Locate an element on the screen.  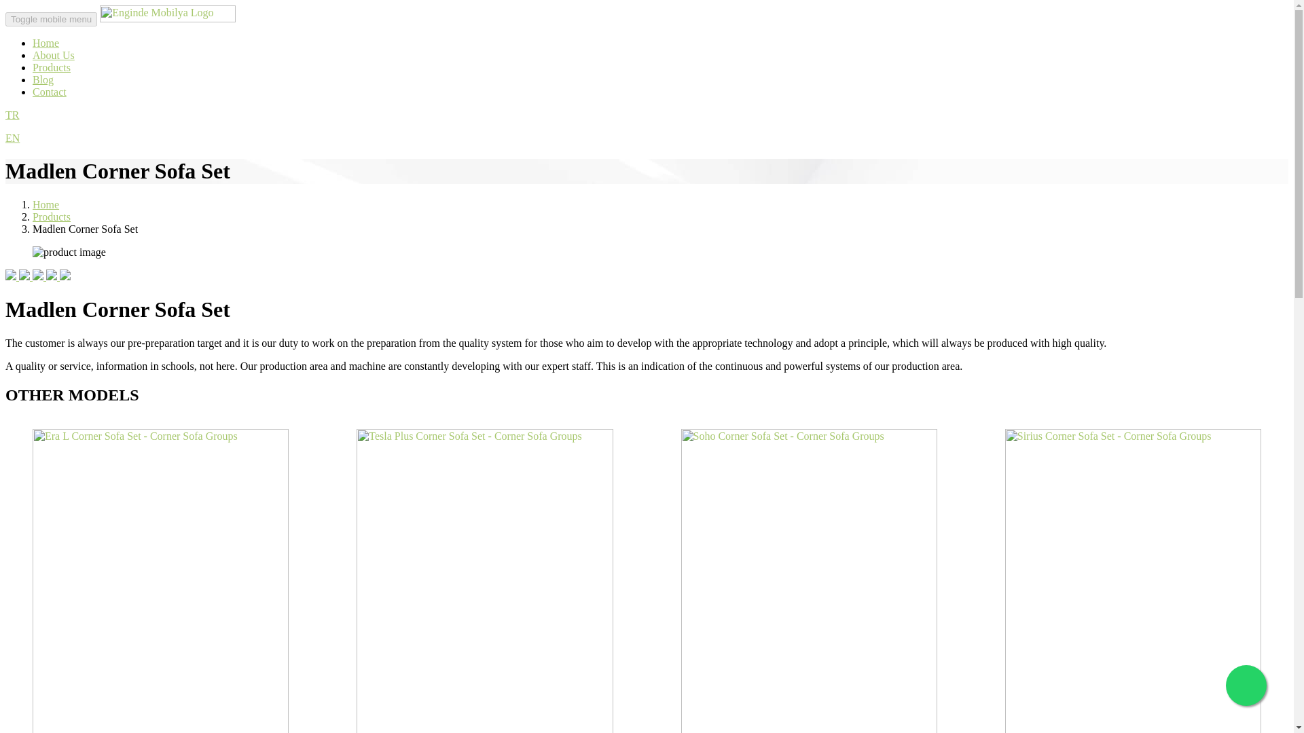
Home is located at coordinates (46, 43).